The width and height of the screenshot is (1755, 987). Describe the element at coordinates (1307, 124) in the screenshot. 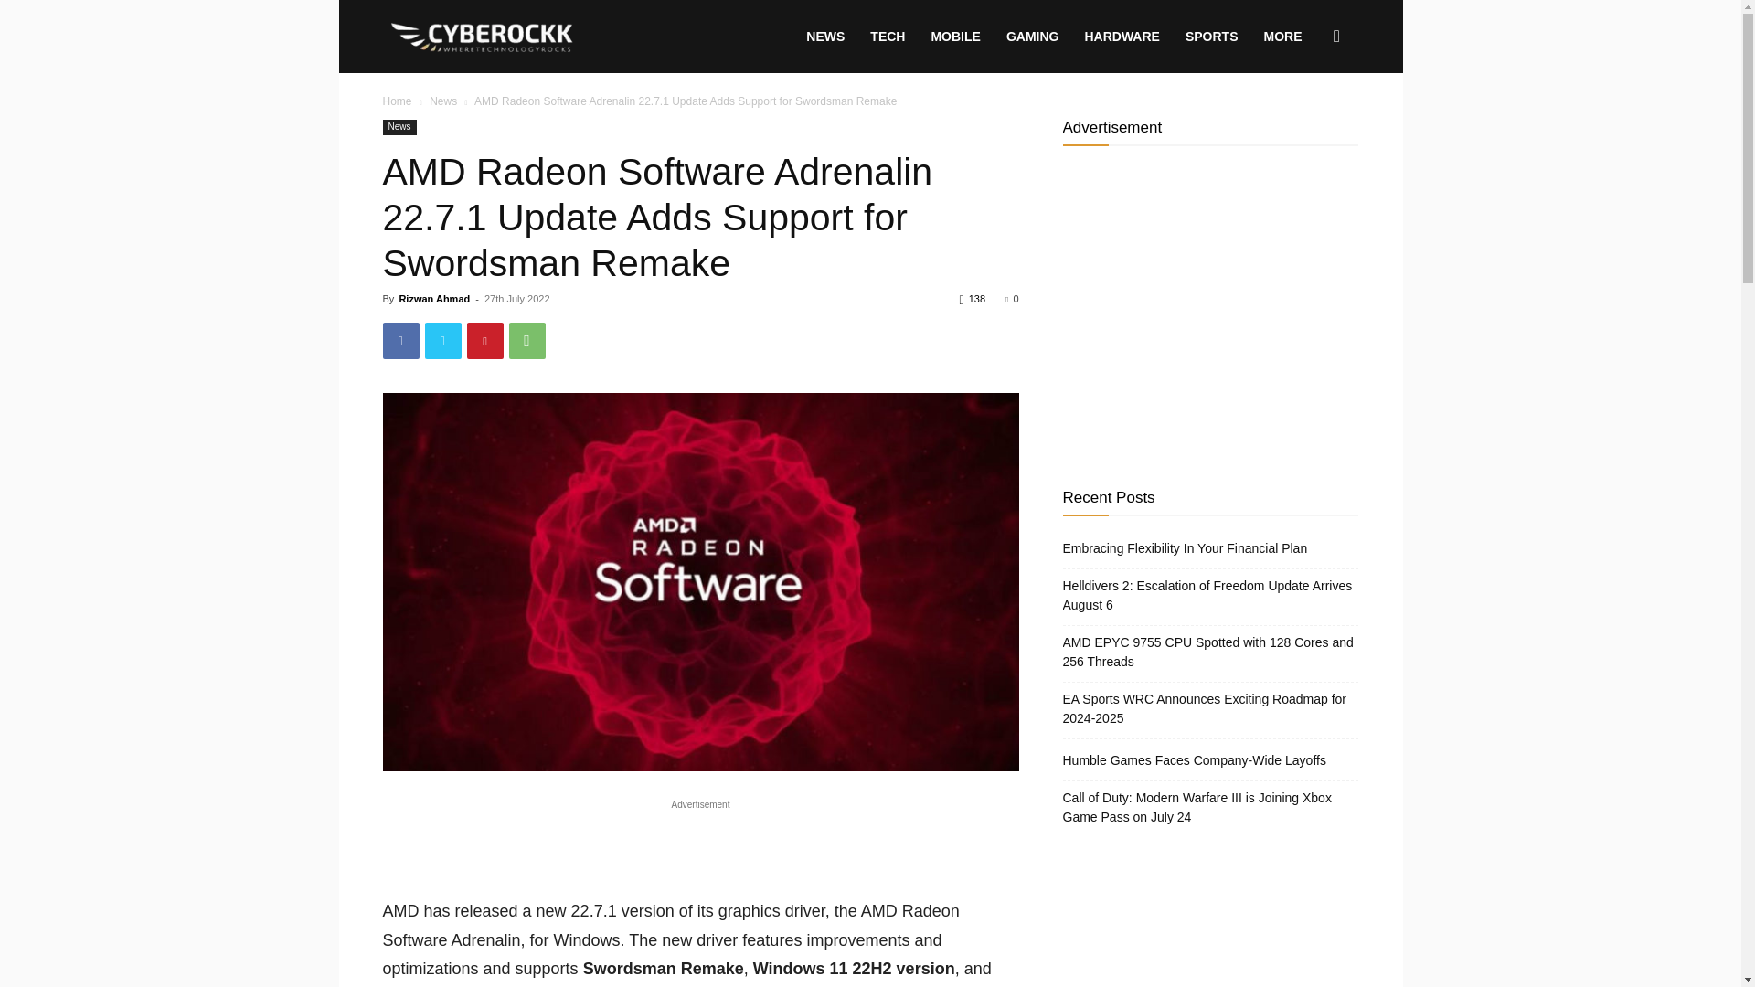

I see `Search` at that location.